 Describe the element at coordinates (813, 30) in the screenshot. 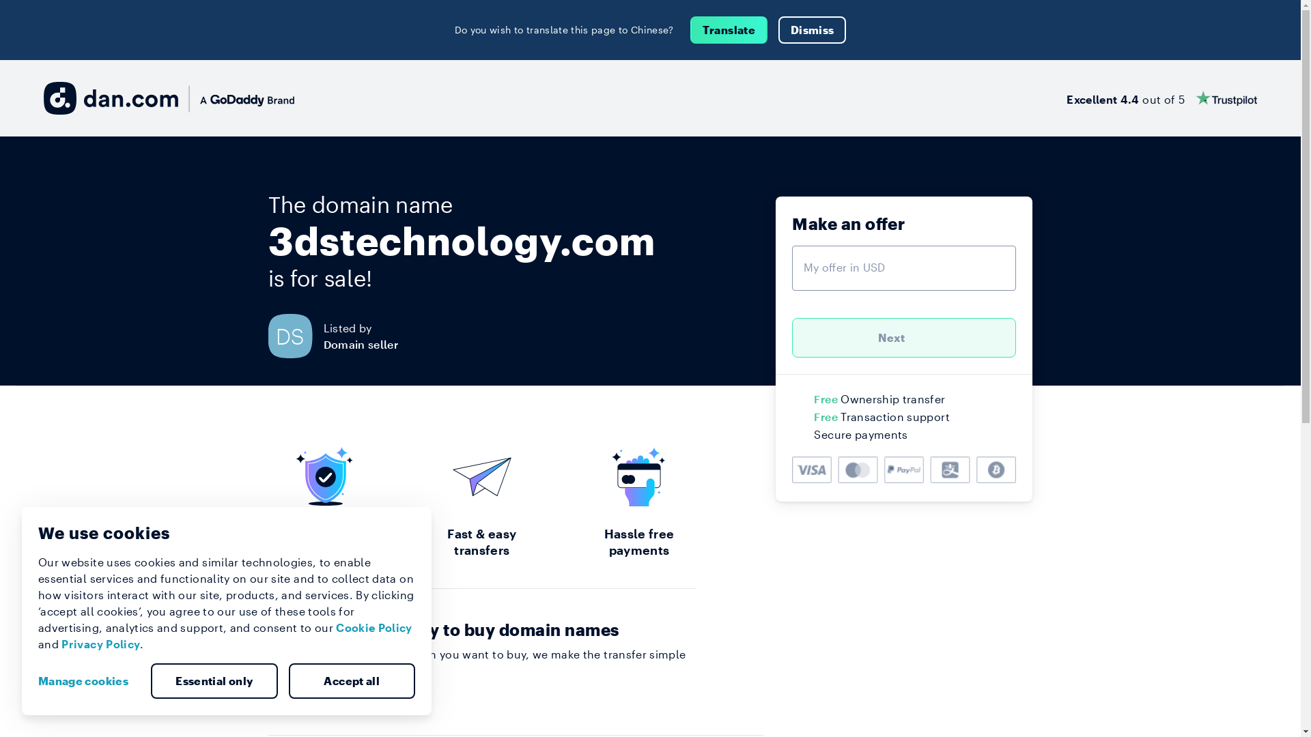

I see `Dismiss` at that location.